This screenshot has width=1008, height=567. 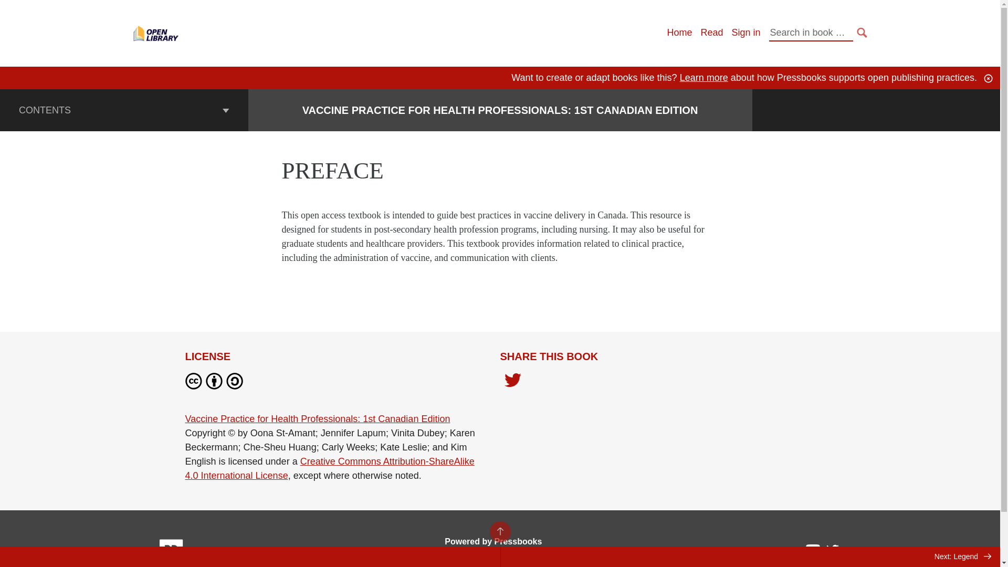 I want to click on Learn more, so click(x=703, y=78).